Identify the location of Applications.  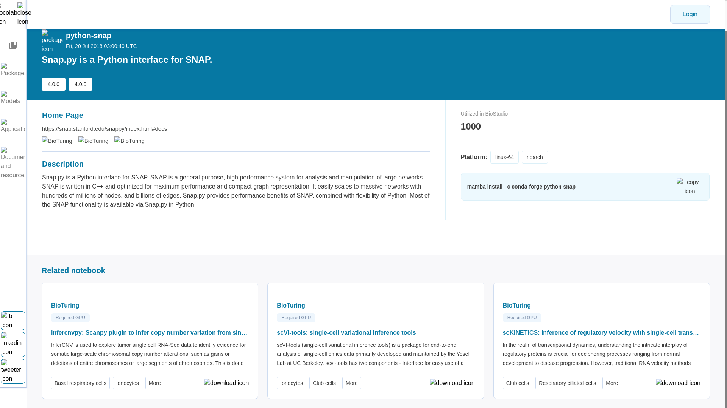
(13, 118).